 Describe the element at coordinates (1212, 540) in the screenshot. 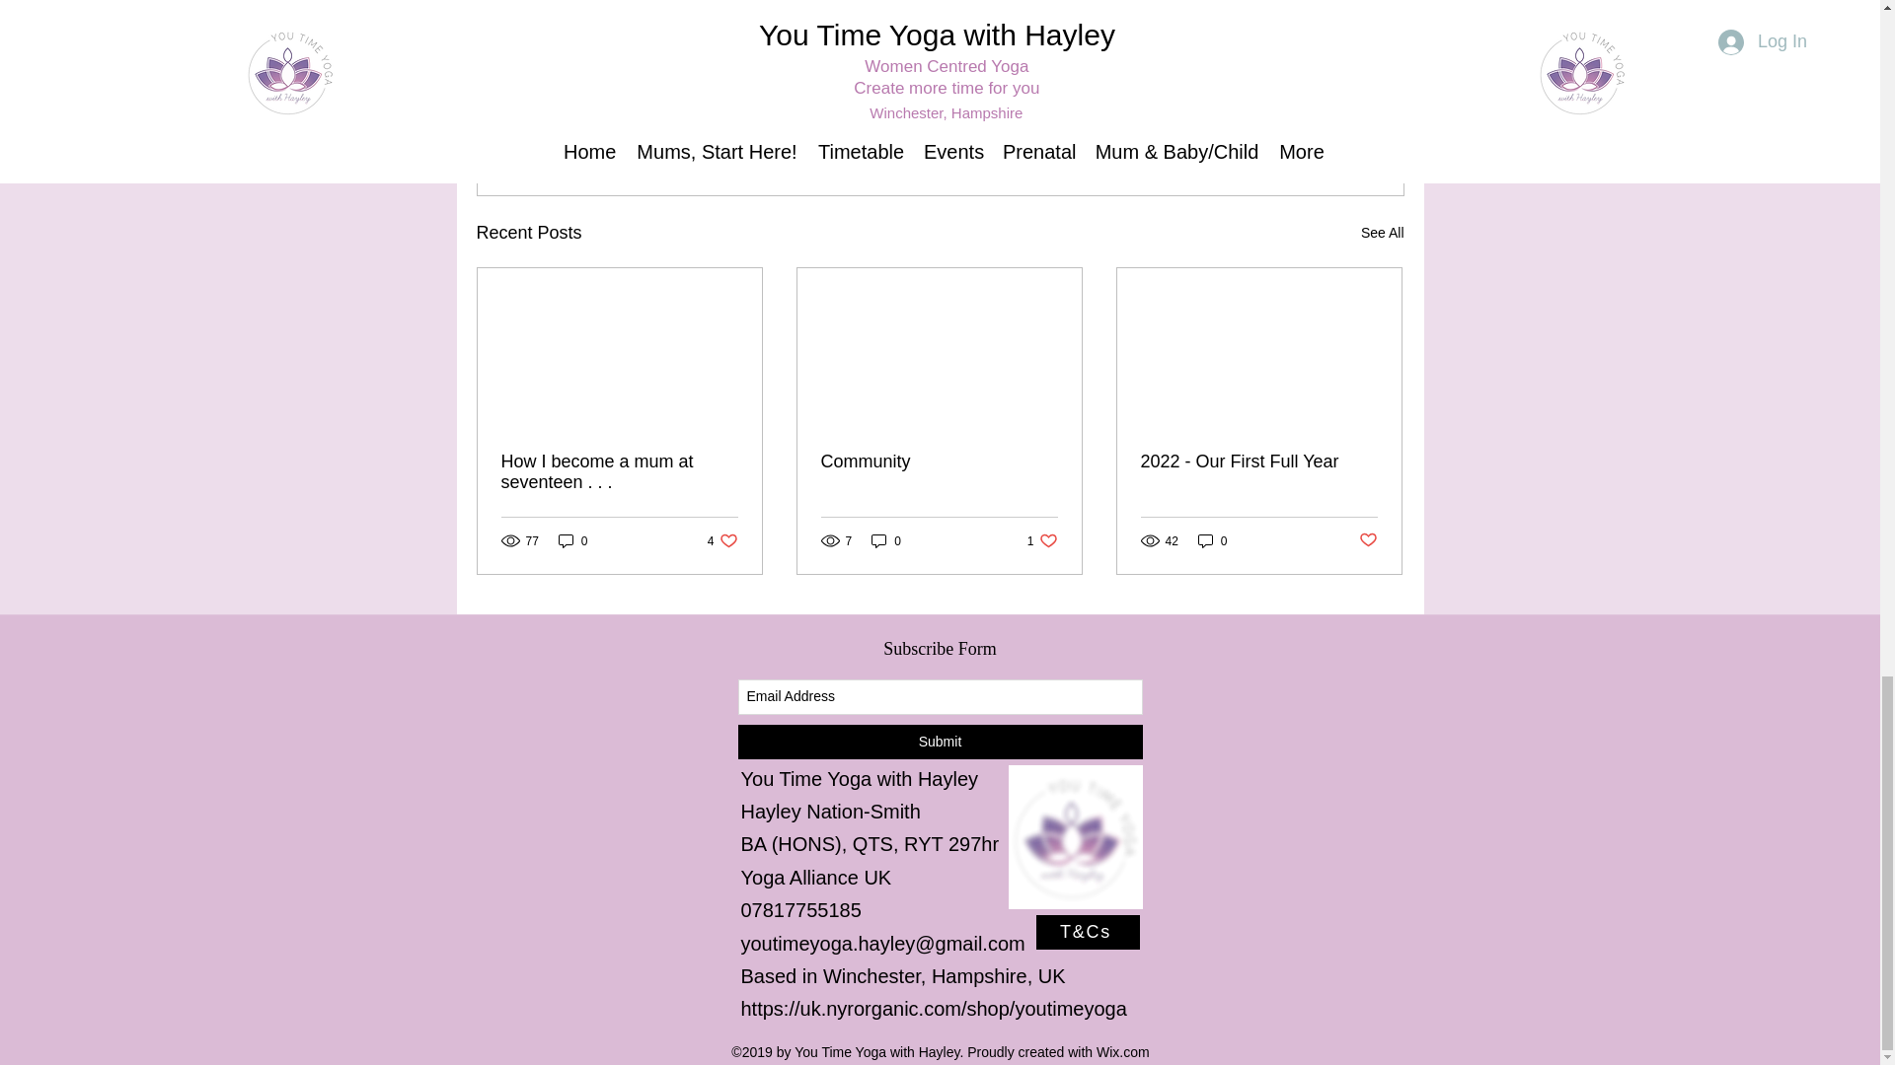

I see `Community` at that location.